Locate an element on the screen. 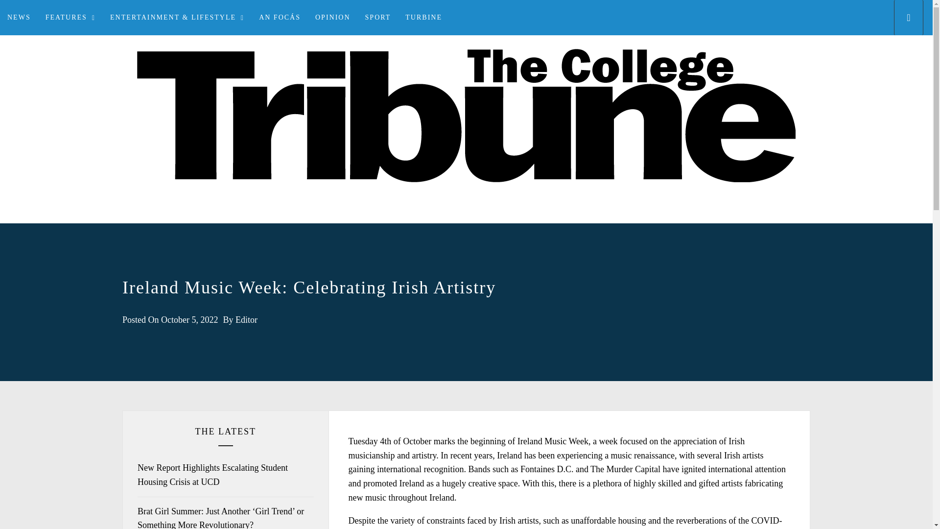  Editor is located at coordinates (247, 319).